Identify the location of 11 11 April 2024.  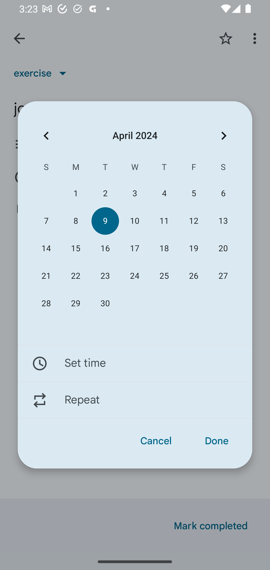
(164, 221).